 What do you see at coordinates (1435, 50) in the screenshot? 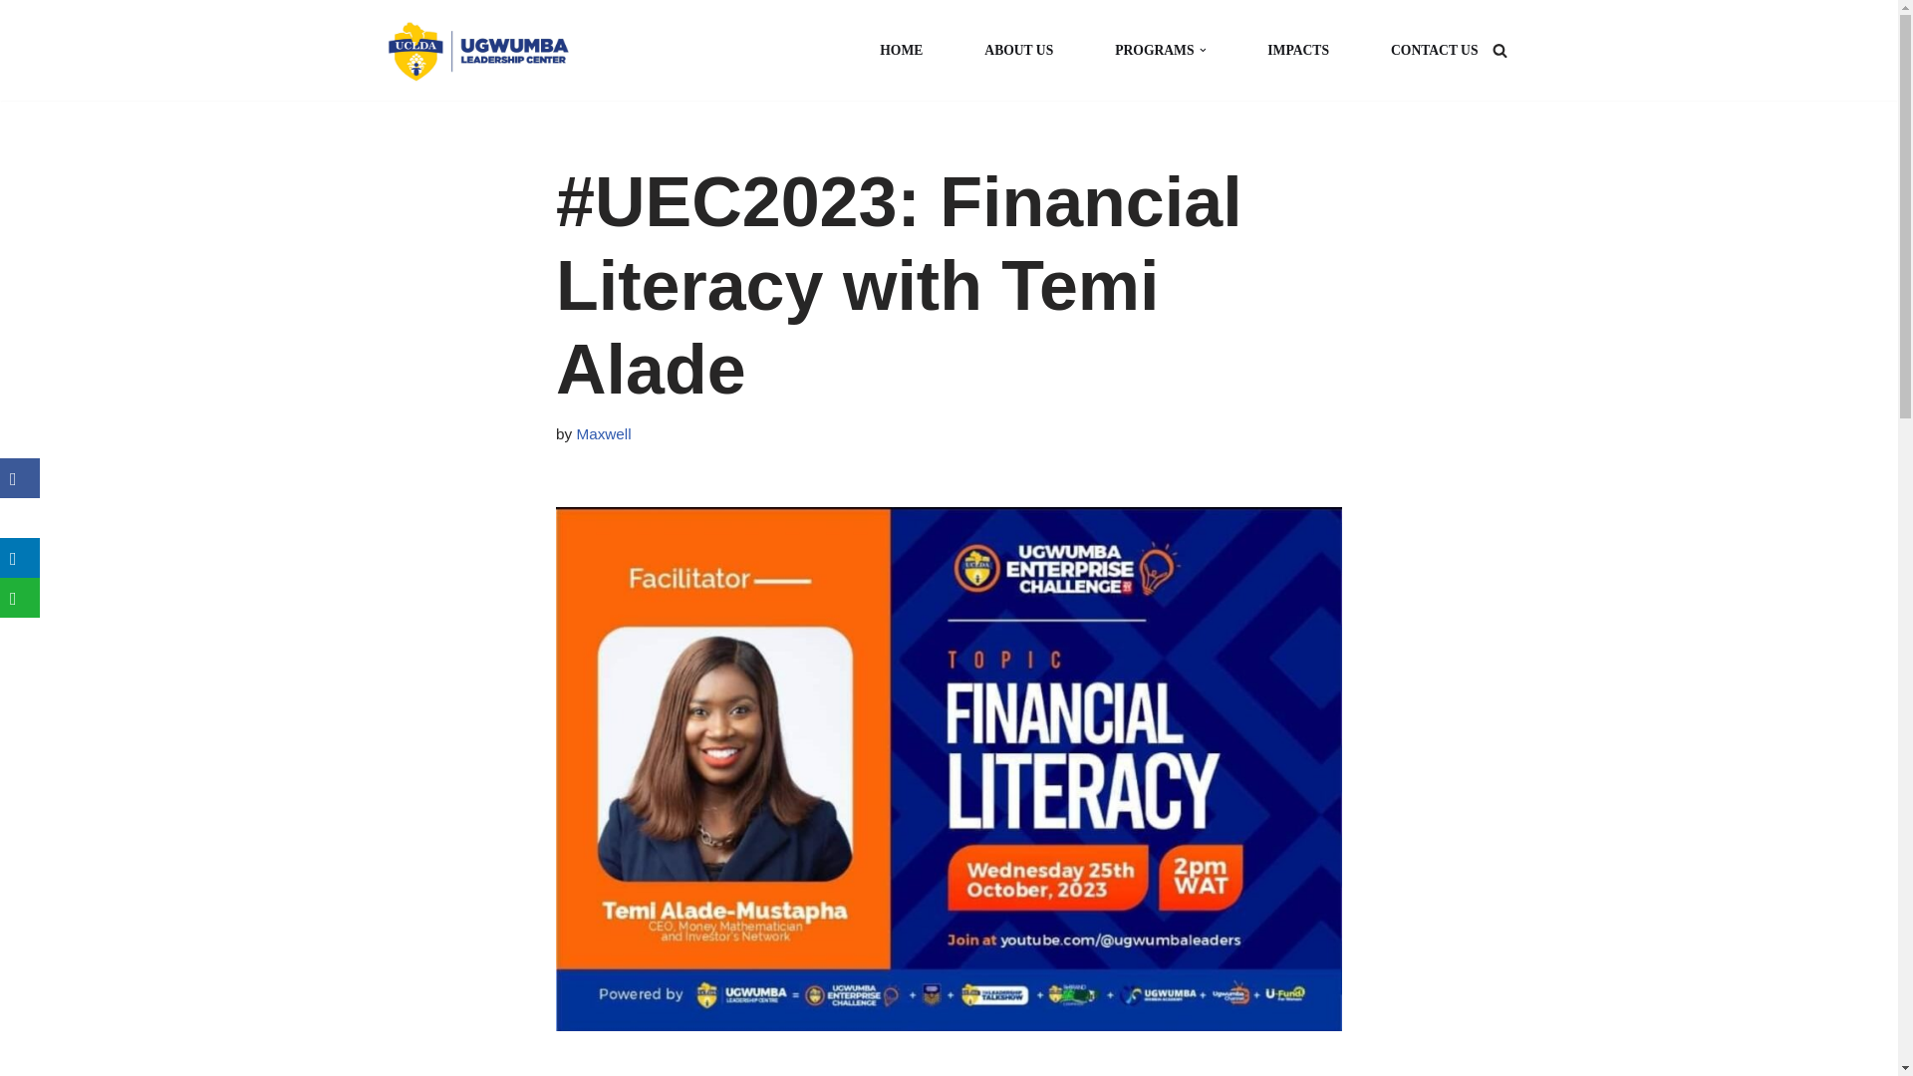
I see `CONTACT US` at bounding box center [1435, 50].